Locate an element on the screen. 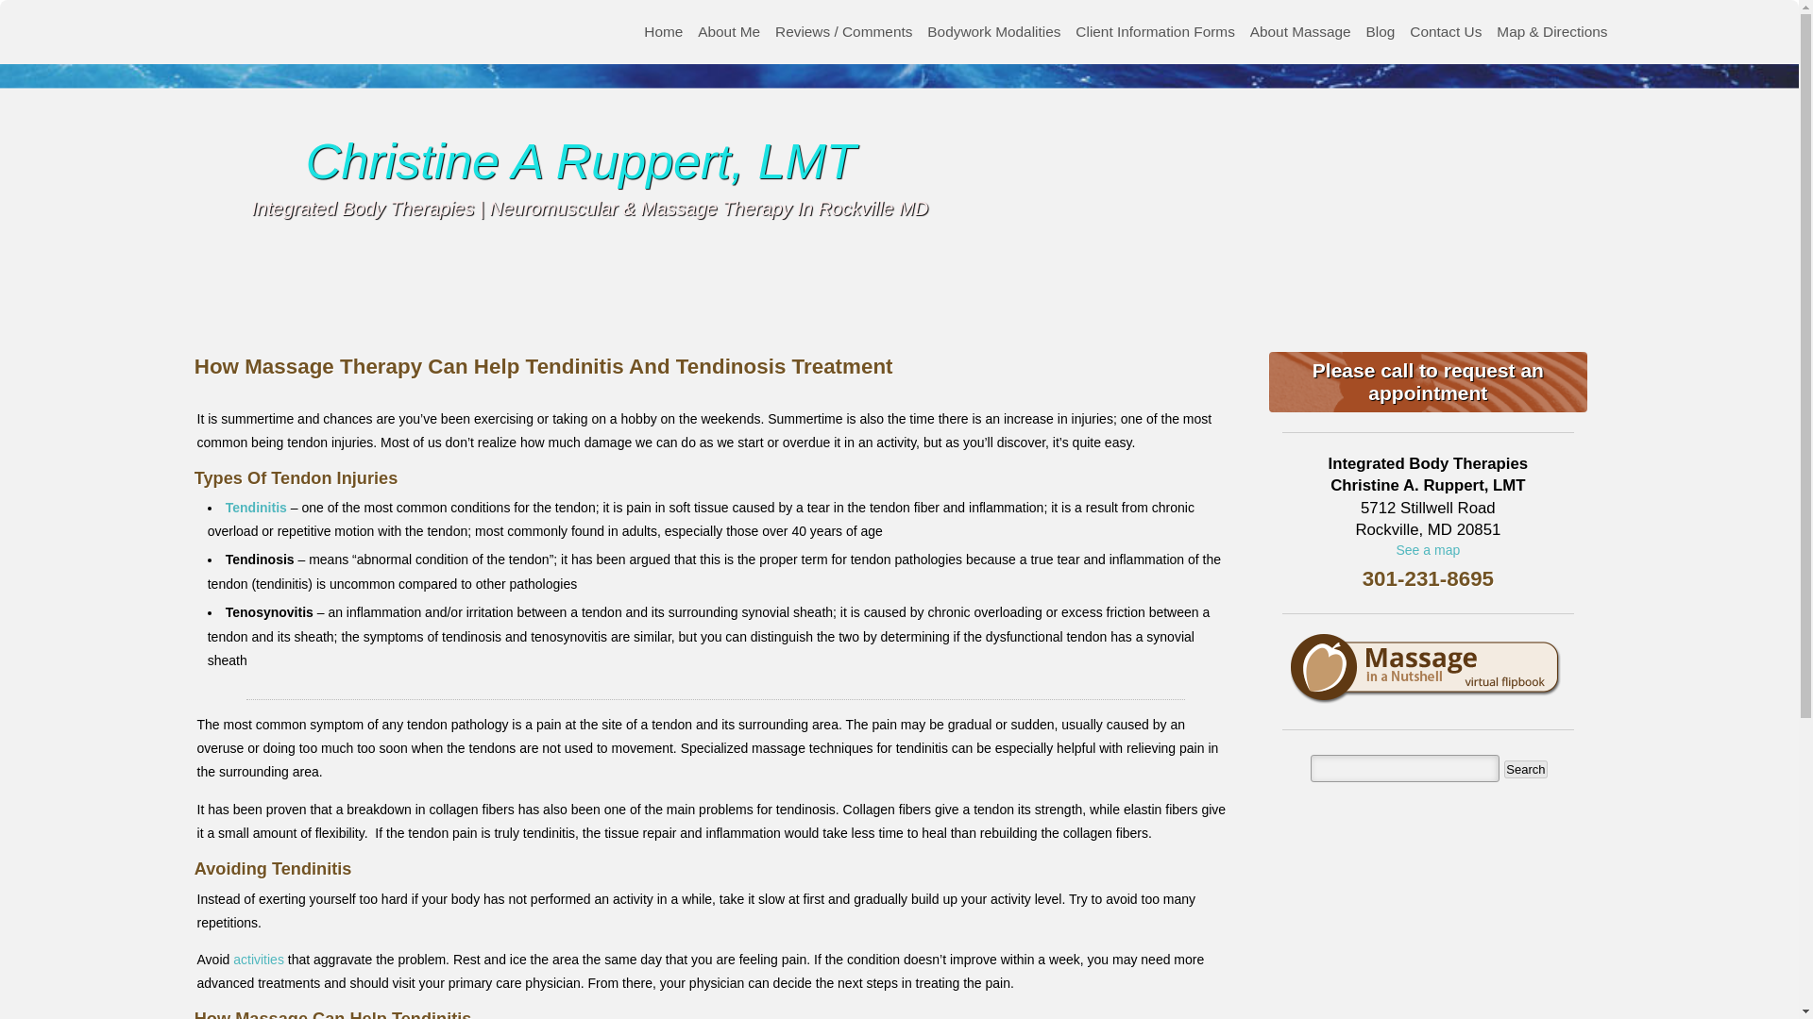 The image size is (1813, 1019). Search is located at coordinates (1525, 769).